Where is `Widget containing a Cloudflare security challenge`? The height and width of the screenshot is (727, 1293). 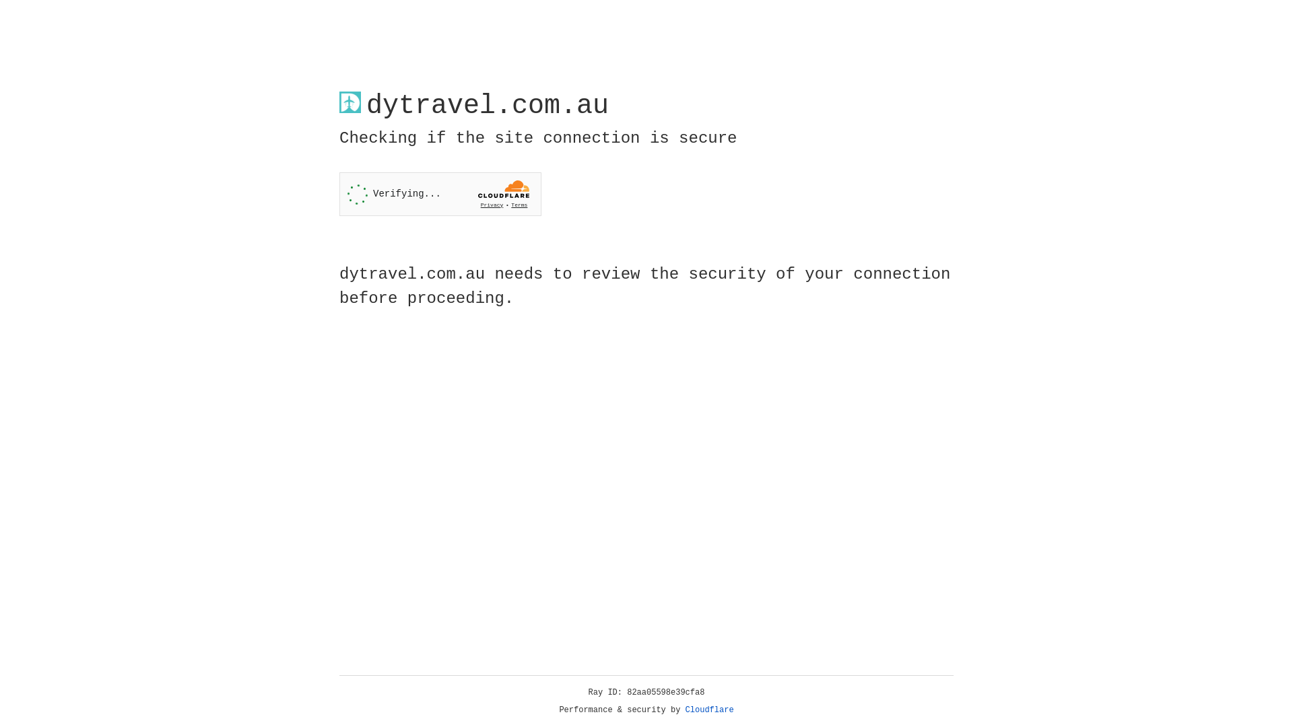
Widget containing a Cloudflare security challenge is located at coordinates (440, 194).